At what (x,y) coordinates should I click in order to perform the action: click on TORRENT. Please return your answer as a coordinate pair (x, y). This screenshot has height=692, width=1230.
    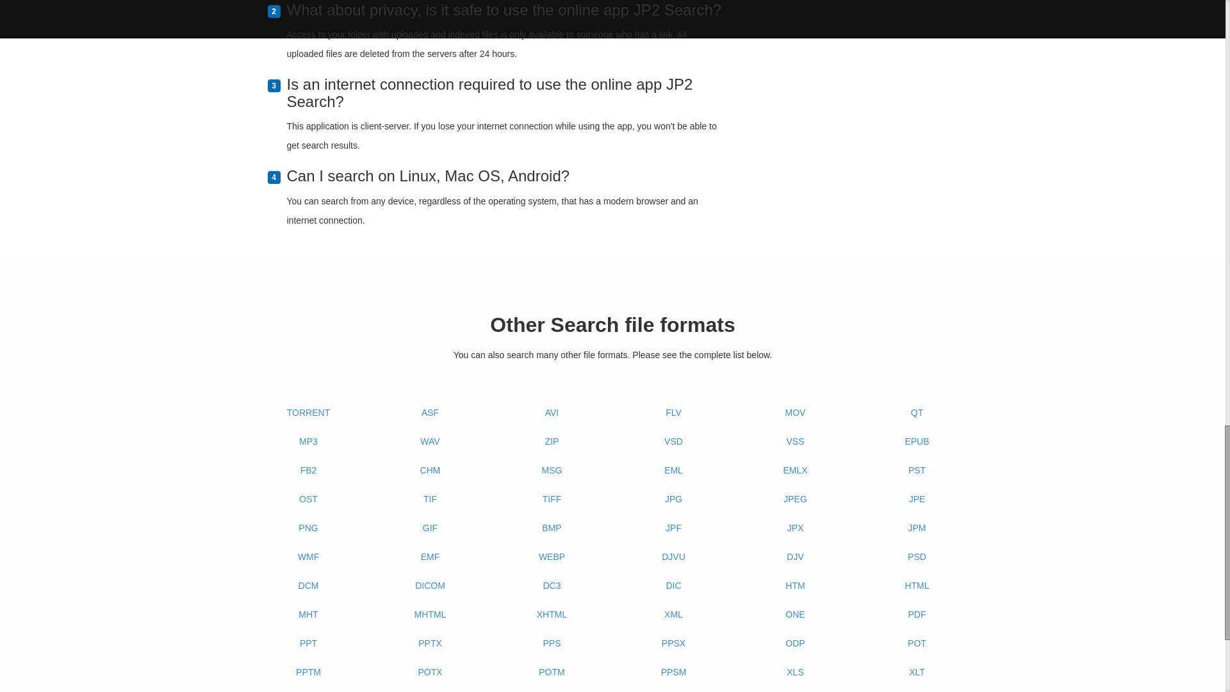
    Looking at the image, I should click on (309, 413).